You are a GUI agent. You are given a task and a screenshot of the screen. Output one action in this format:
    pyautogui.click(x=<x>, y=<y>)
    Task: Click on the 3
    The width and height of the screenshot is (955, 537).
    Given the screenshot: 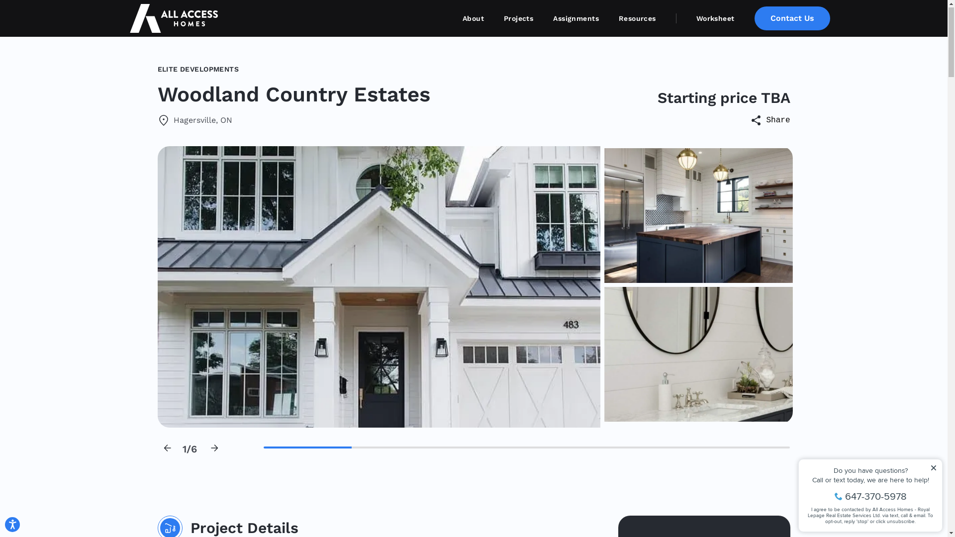 What is the action you would take?
    pyautogui.click(x=698, y=355)
    